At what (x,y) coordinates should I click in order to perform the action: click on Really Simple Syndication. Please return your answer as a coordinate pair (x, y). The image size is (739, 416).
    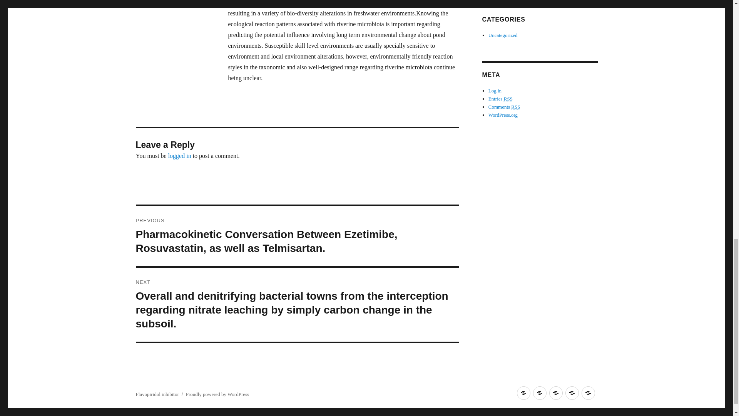
    Looking at the image, I should click on (508, 99).